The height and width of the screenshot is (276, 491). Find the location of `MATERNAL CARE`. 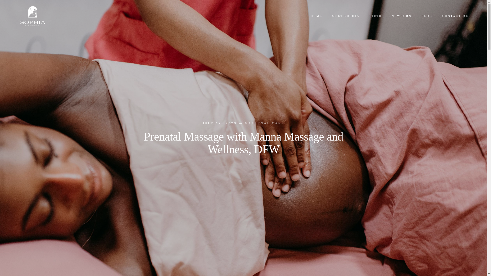

MATERNAL CARE is located at coordinates (265, 123).